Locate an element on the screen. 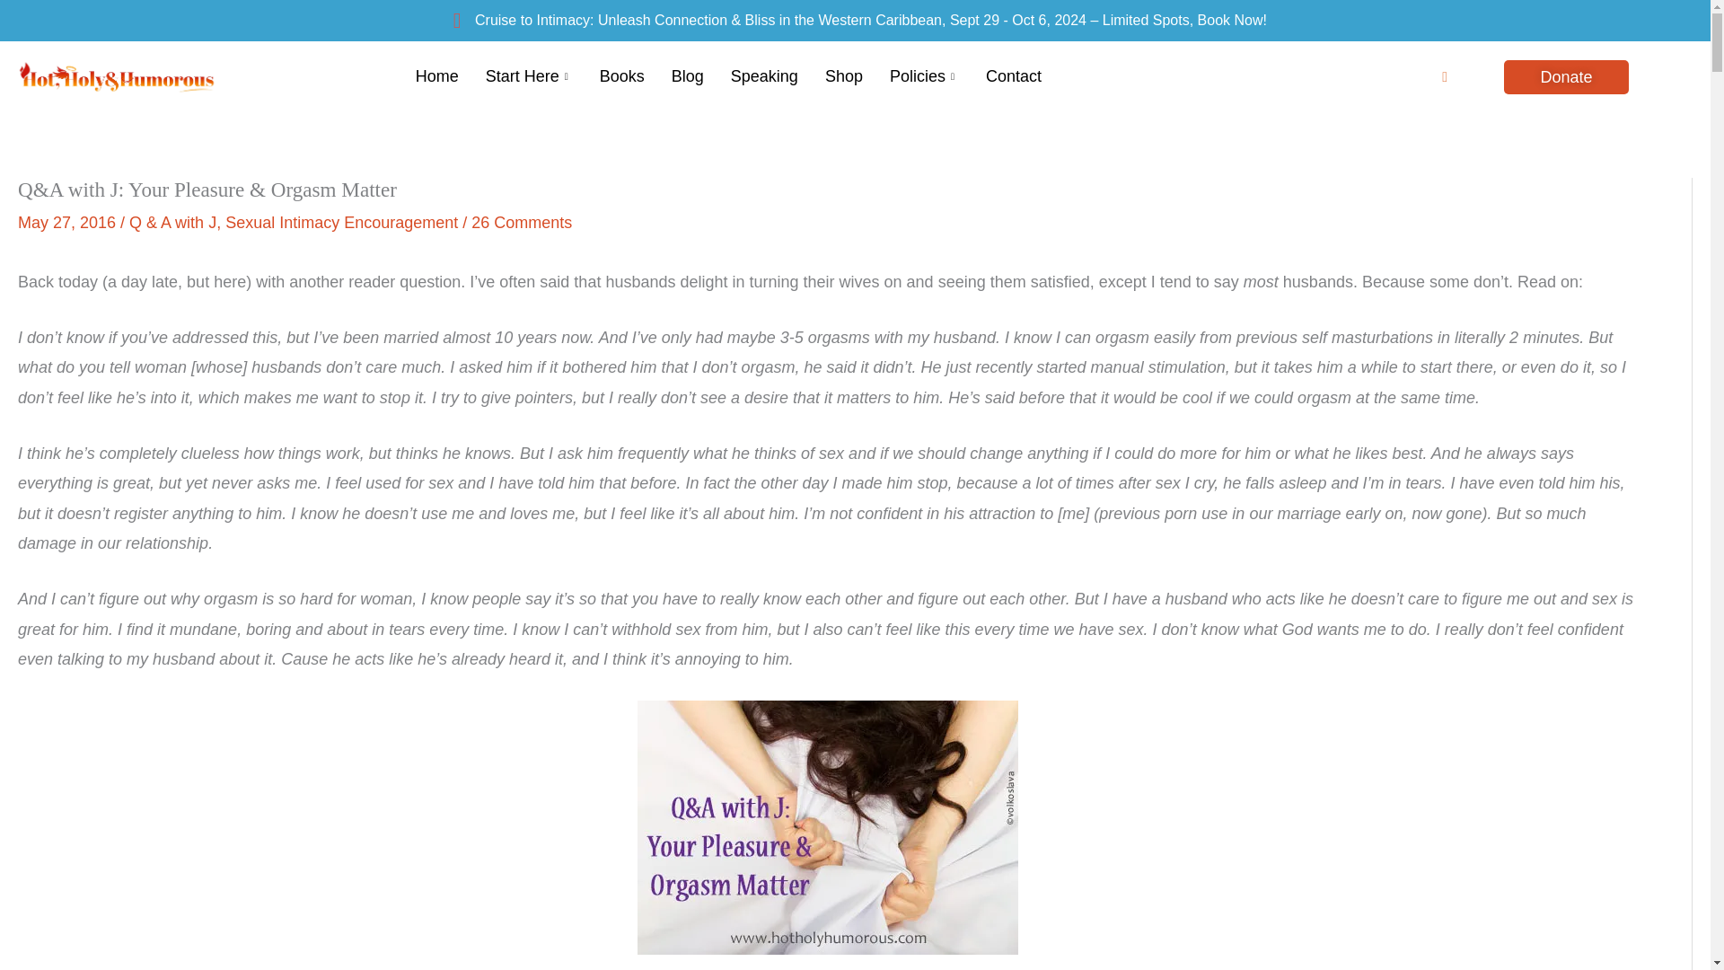  Books is located at coordinates (621, 77).